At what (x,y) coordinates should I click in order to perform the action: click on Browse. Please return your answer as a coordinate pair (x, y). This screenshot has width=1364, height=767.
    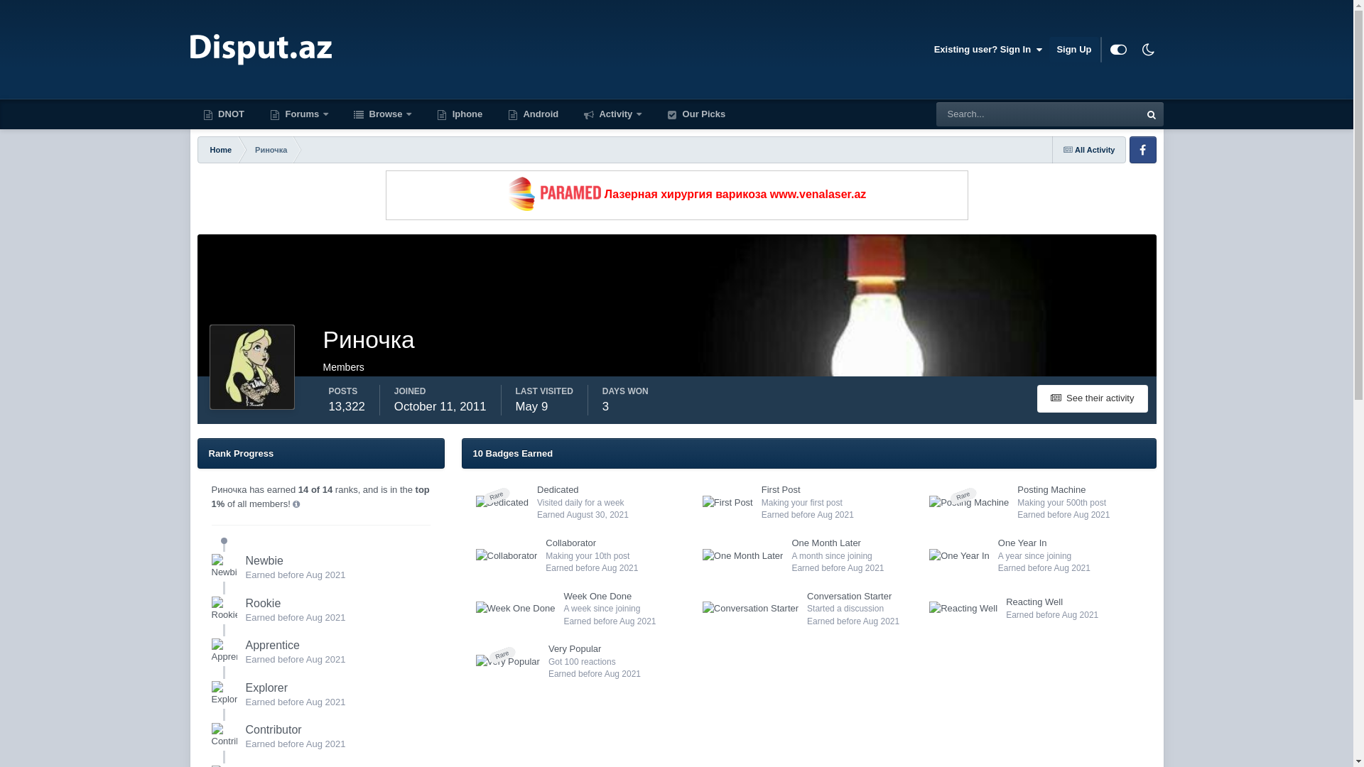
    Looking at the image, I should click on (382, 114).